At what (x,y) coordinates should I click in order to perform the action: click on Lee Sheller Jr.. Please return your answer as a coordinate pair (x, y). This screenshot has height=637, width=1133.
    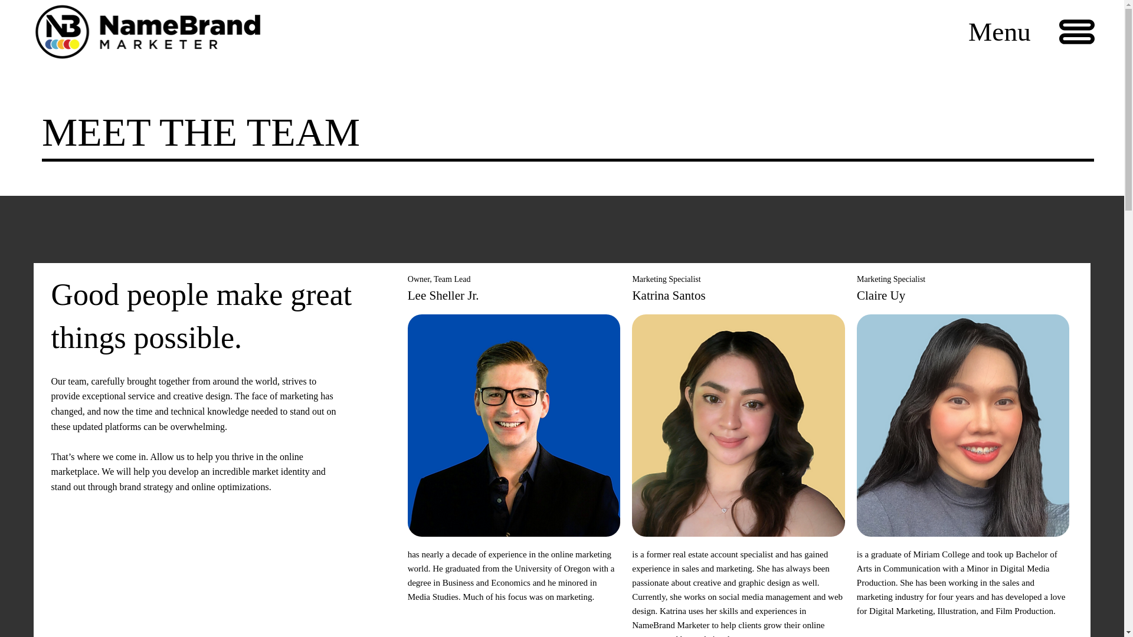
    Looking at the image, I should click on (444, 295).